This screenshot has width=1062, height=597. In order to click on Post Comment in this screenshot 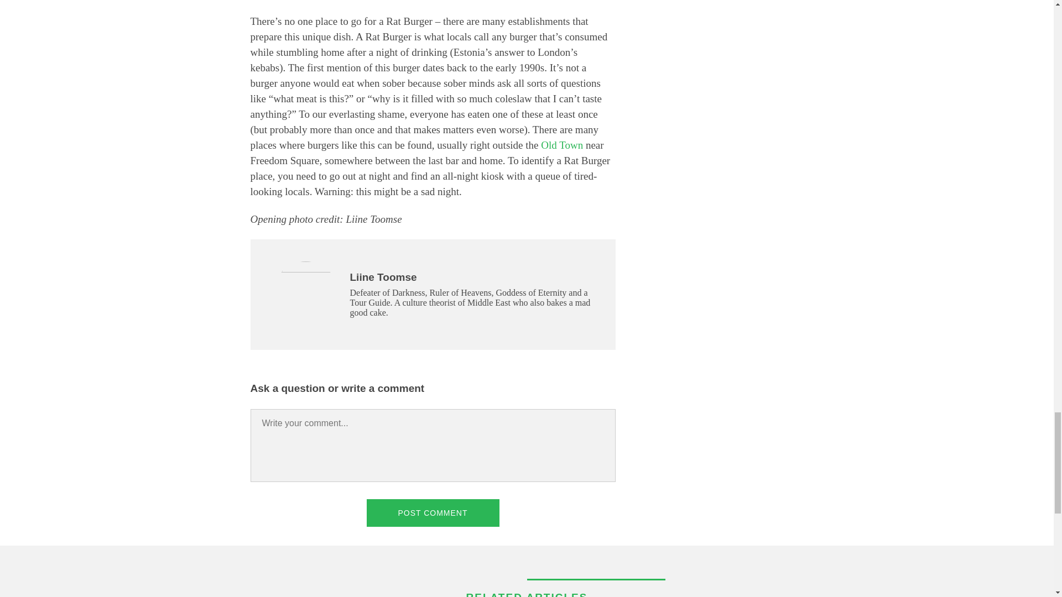, I will do `click(433, 512)`.